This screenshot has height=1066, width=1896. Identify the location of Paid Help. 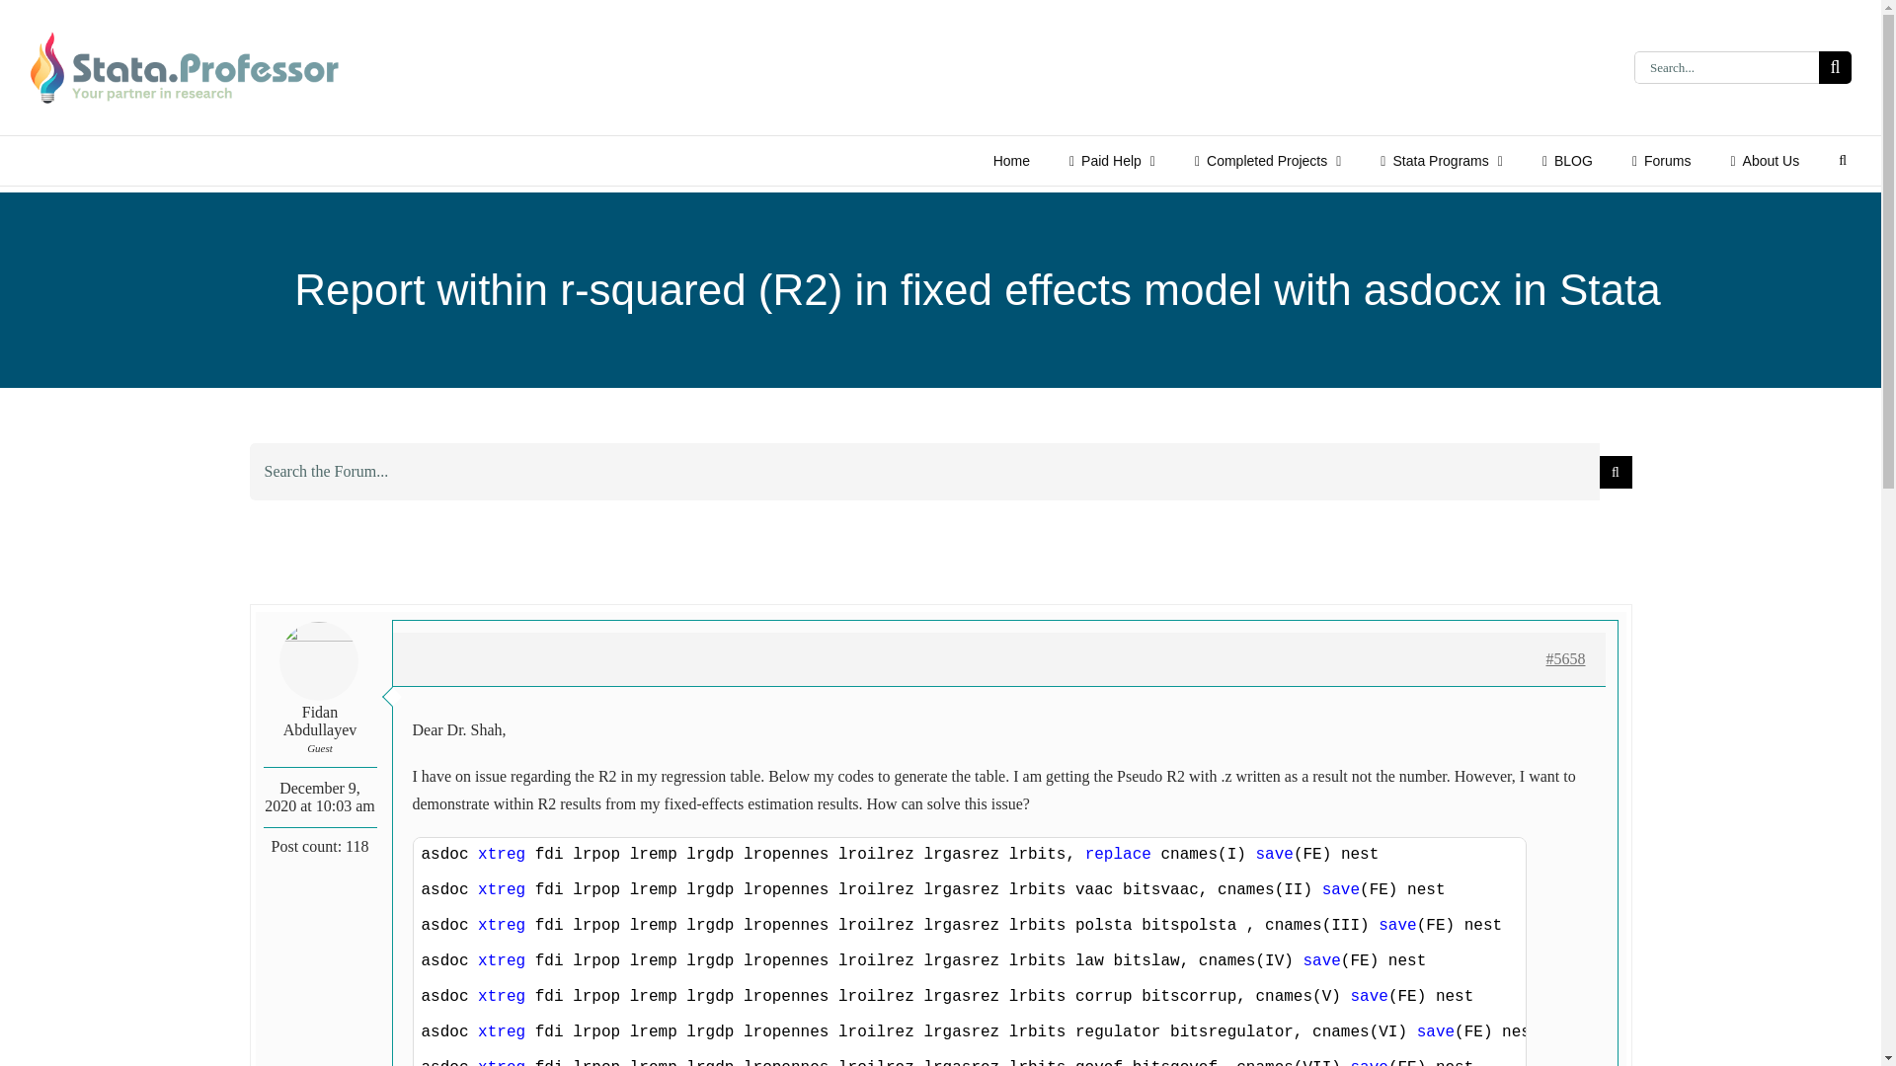
(1112, 160).